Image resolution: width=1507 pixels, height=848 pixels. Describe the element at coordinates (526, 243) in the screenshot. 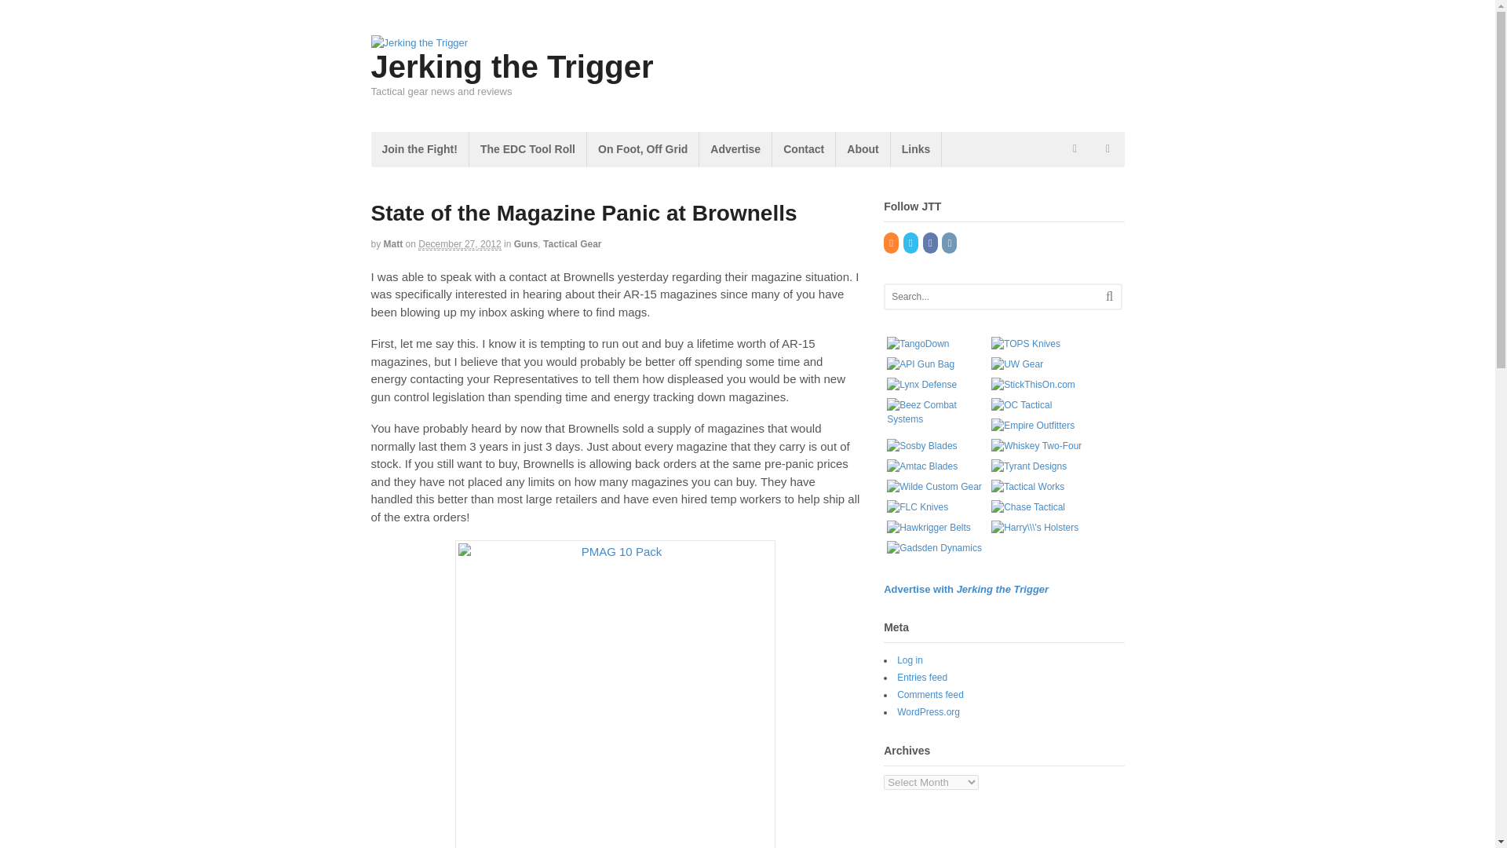

I see `View all items in Guns` at that location.